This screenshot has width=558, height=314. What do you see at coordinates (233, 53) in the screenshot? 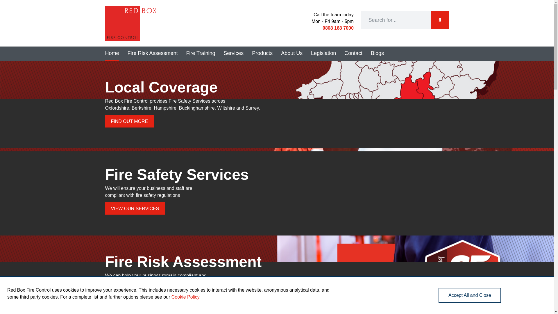
I see `Services` at bounding box center [233, 53].